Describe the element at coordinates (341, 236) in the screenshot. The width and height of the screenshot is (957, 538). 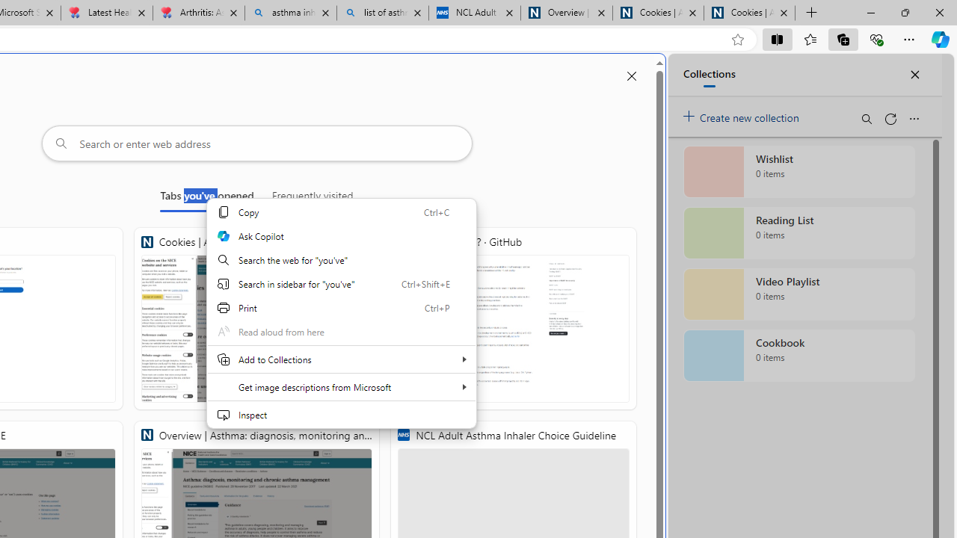
I see `Ask Copilot` at that location.